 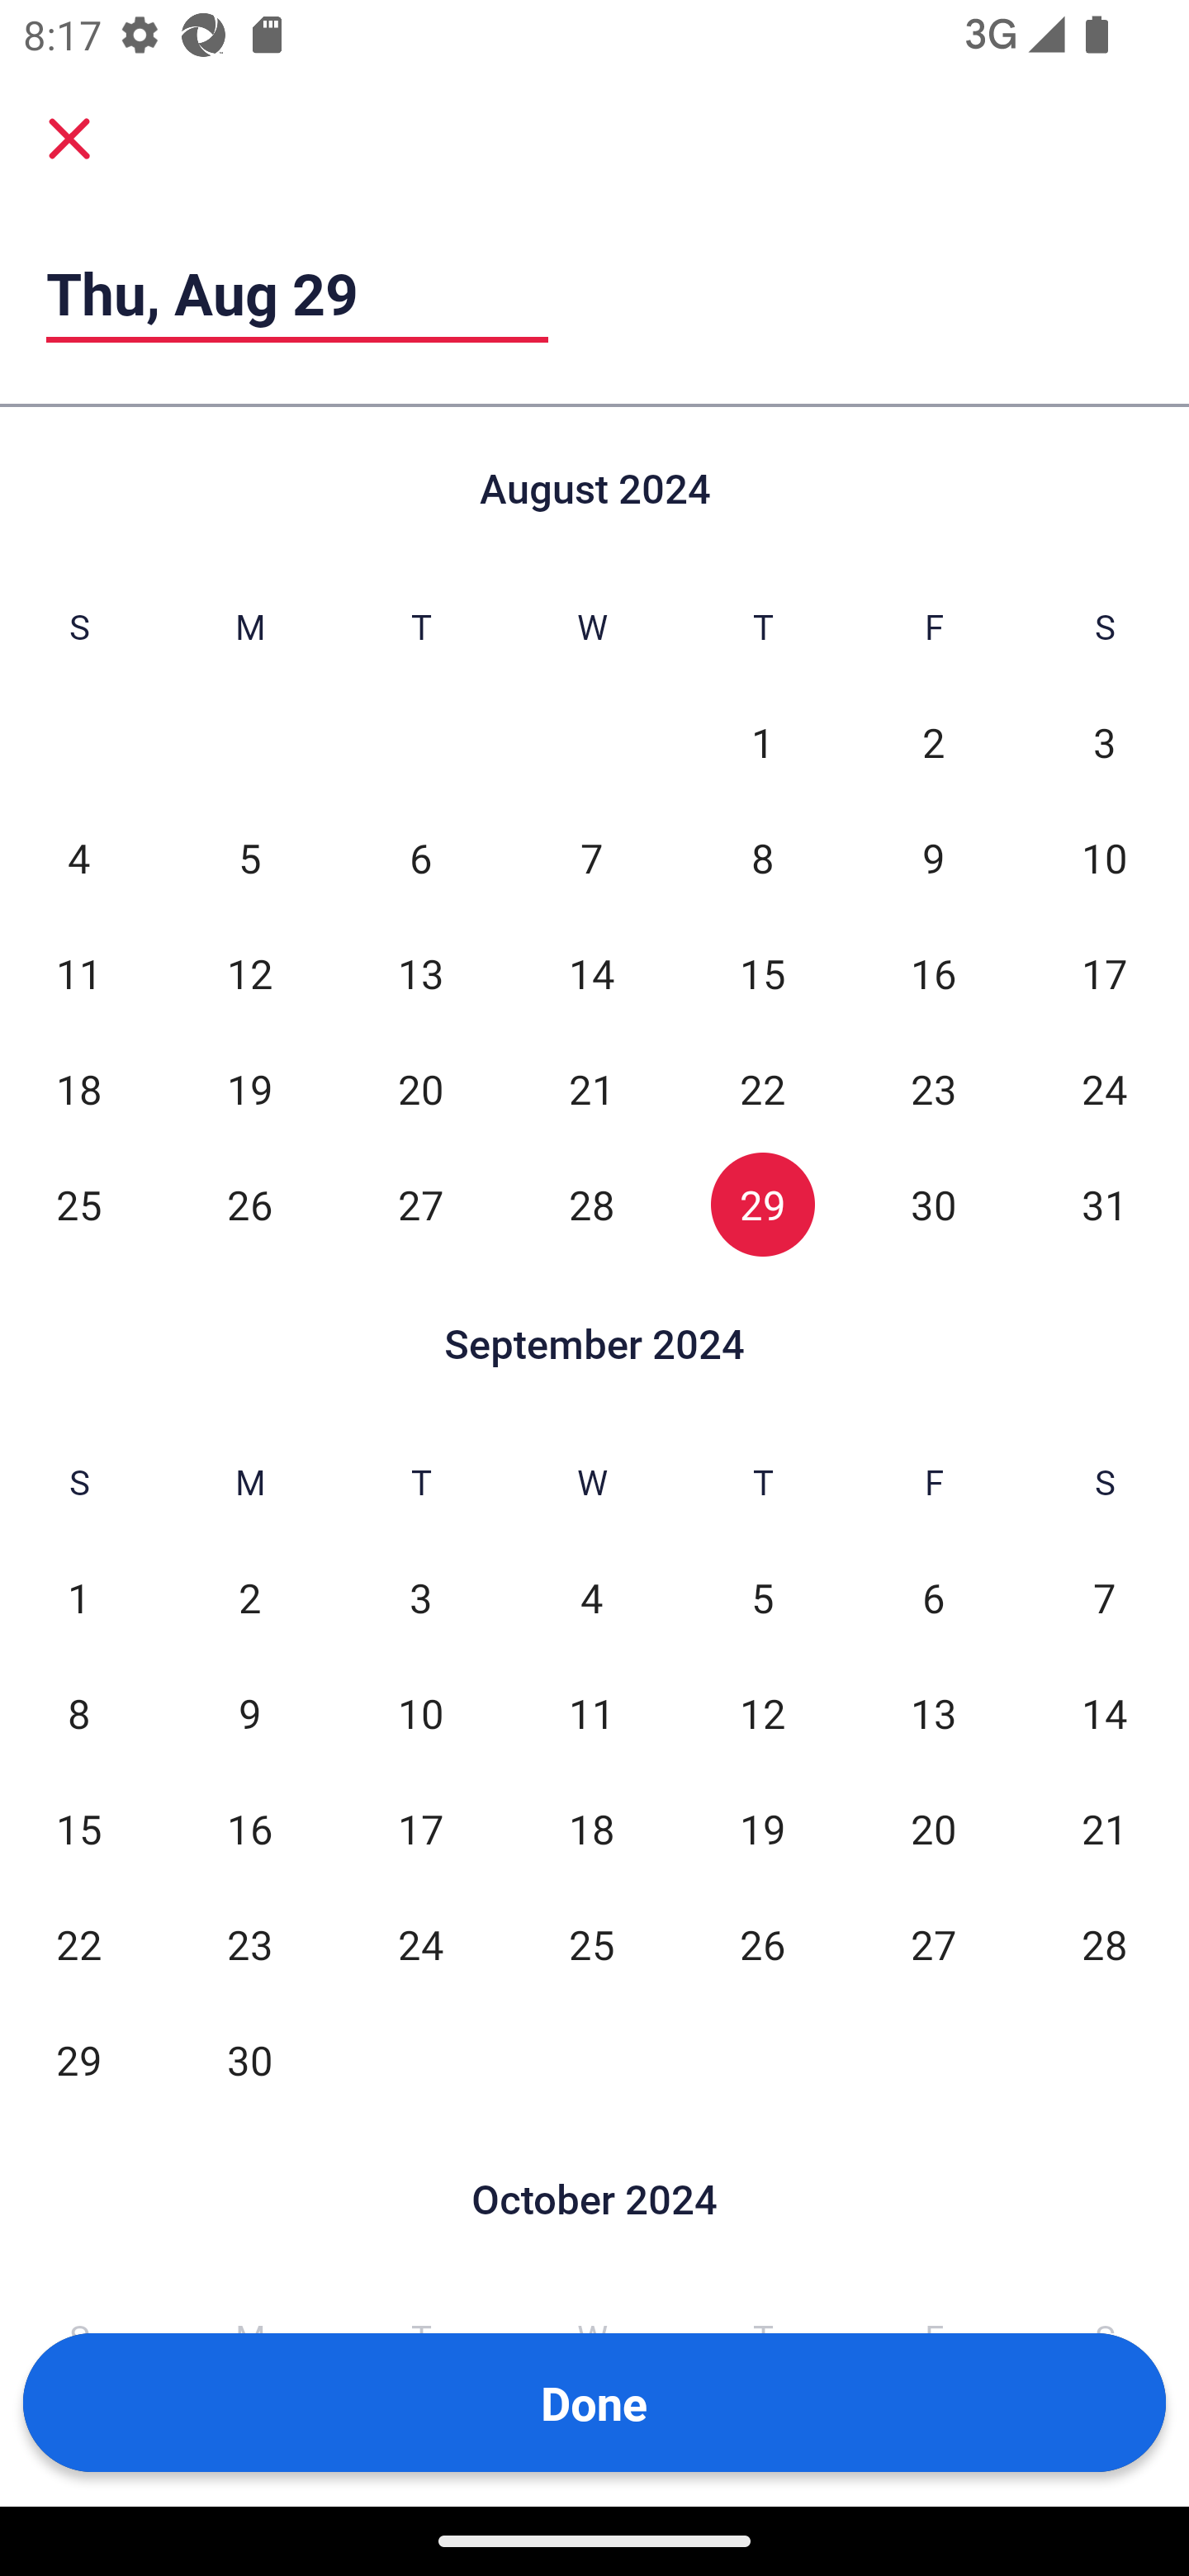 I want to click on 19 Mon, Aug 19, Not Selected, so click(x=249, y=1088).